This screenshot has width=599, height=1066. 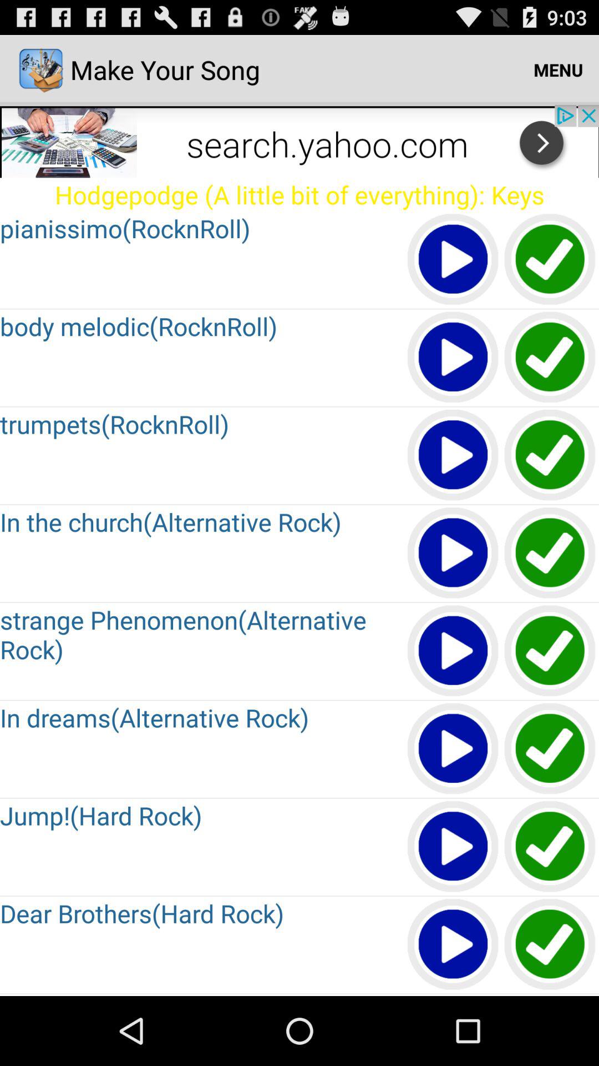 I want to click on play this, so click(x=454, y=651).